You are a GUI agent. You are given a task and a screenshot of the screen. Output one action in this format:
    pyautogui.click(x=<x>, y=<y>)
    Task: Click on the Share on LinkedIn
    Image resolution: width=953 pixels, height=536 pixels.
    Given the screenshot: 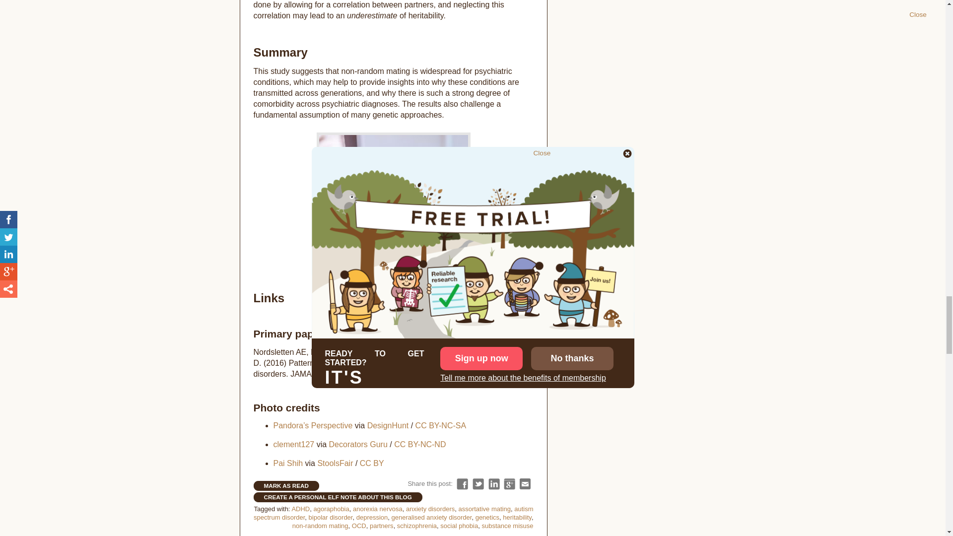 What is the action you would take?
    pyautogui.click(x=493, y=484)
    